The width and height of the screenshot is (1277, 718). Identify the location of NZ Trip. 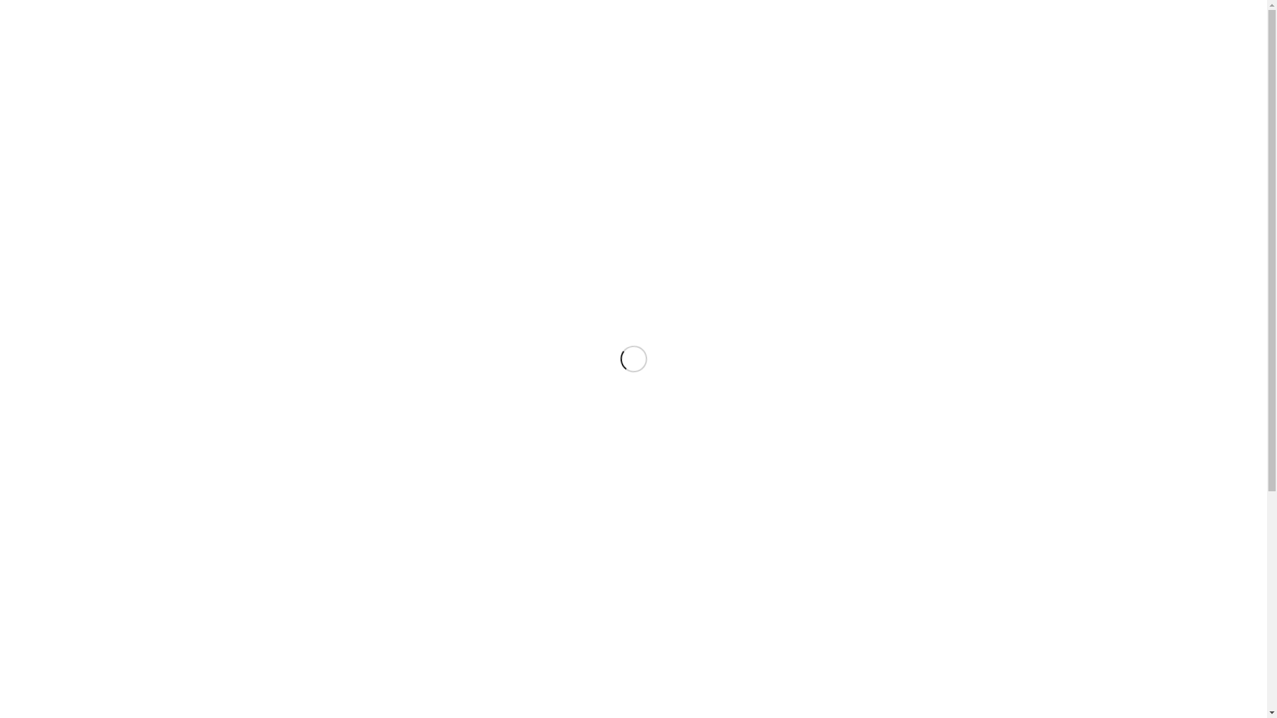
(468, 531).